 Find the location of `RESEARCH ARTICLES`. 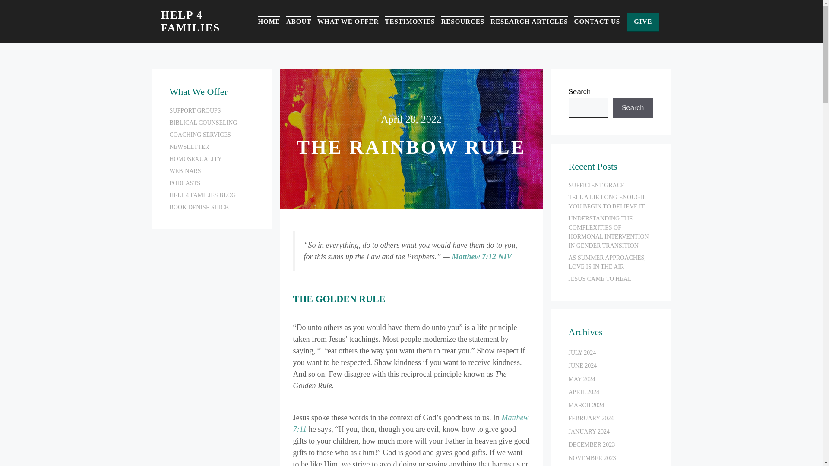

RESEARCH ARTICLES is located at coordinates (529, 22).